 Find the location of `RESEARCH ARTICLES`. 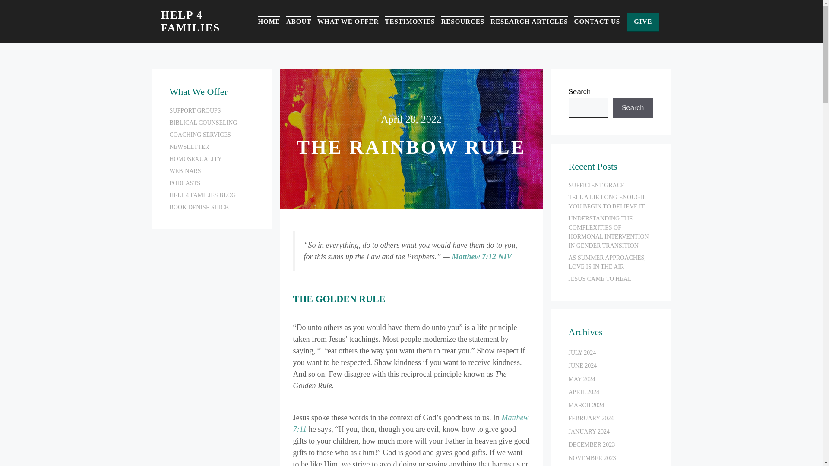

RESEARCH ARTICLES is located at coordinates (529, 22).